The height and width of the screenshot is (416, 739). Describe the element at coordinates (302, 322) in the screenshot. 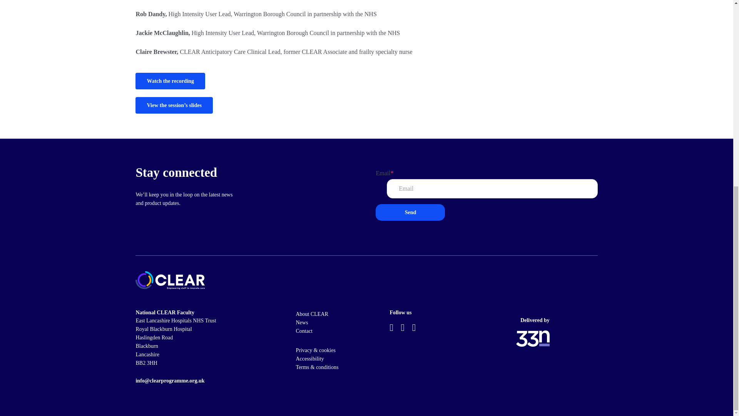

I see `News` at that location.